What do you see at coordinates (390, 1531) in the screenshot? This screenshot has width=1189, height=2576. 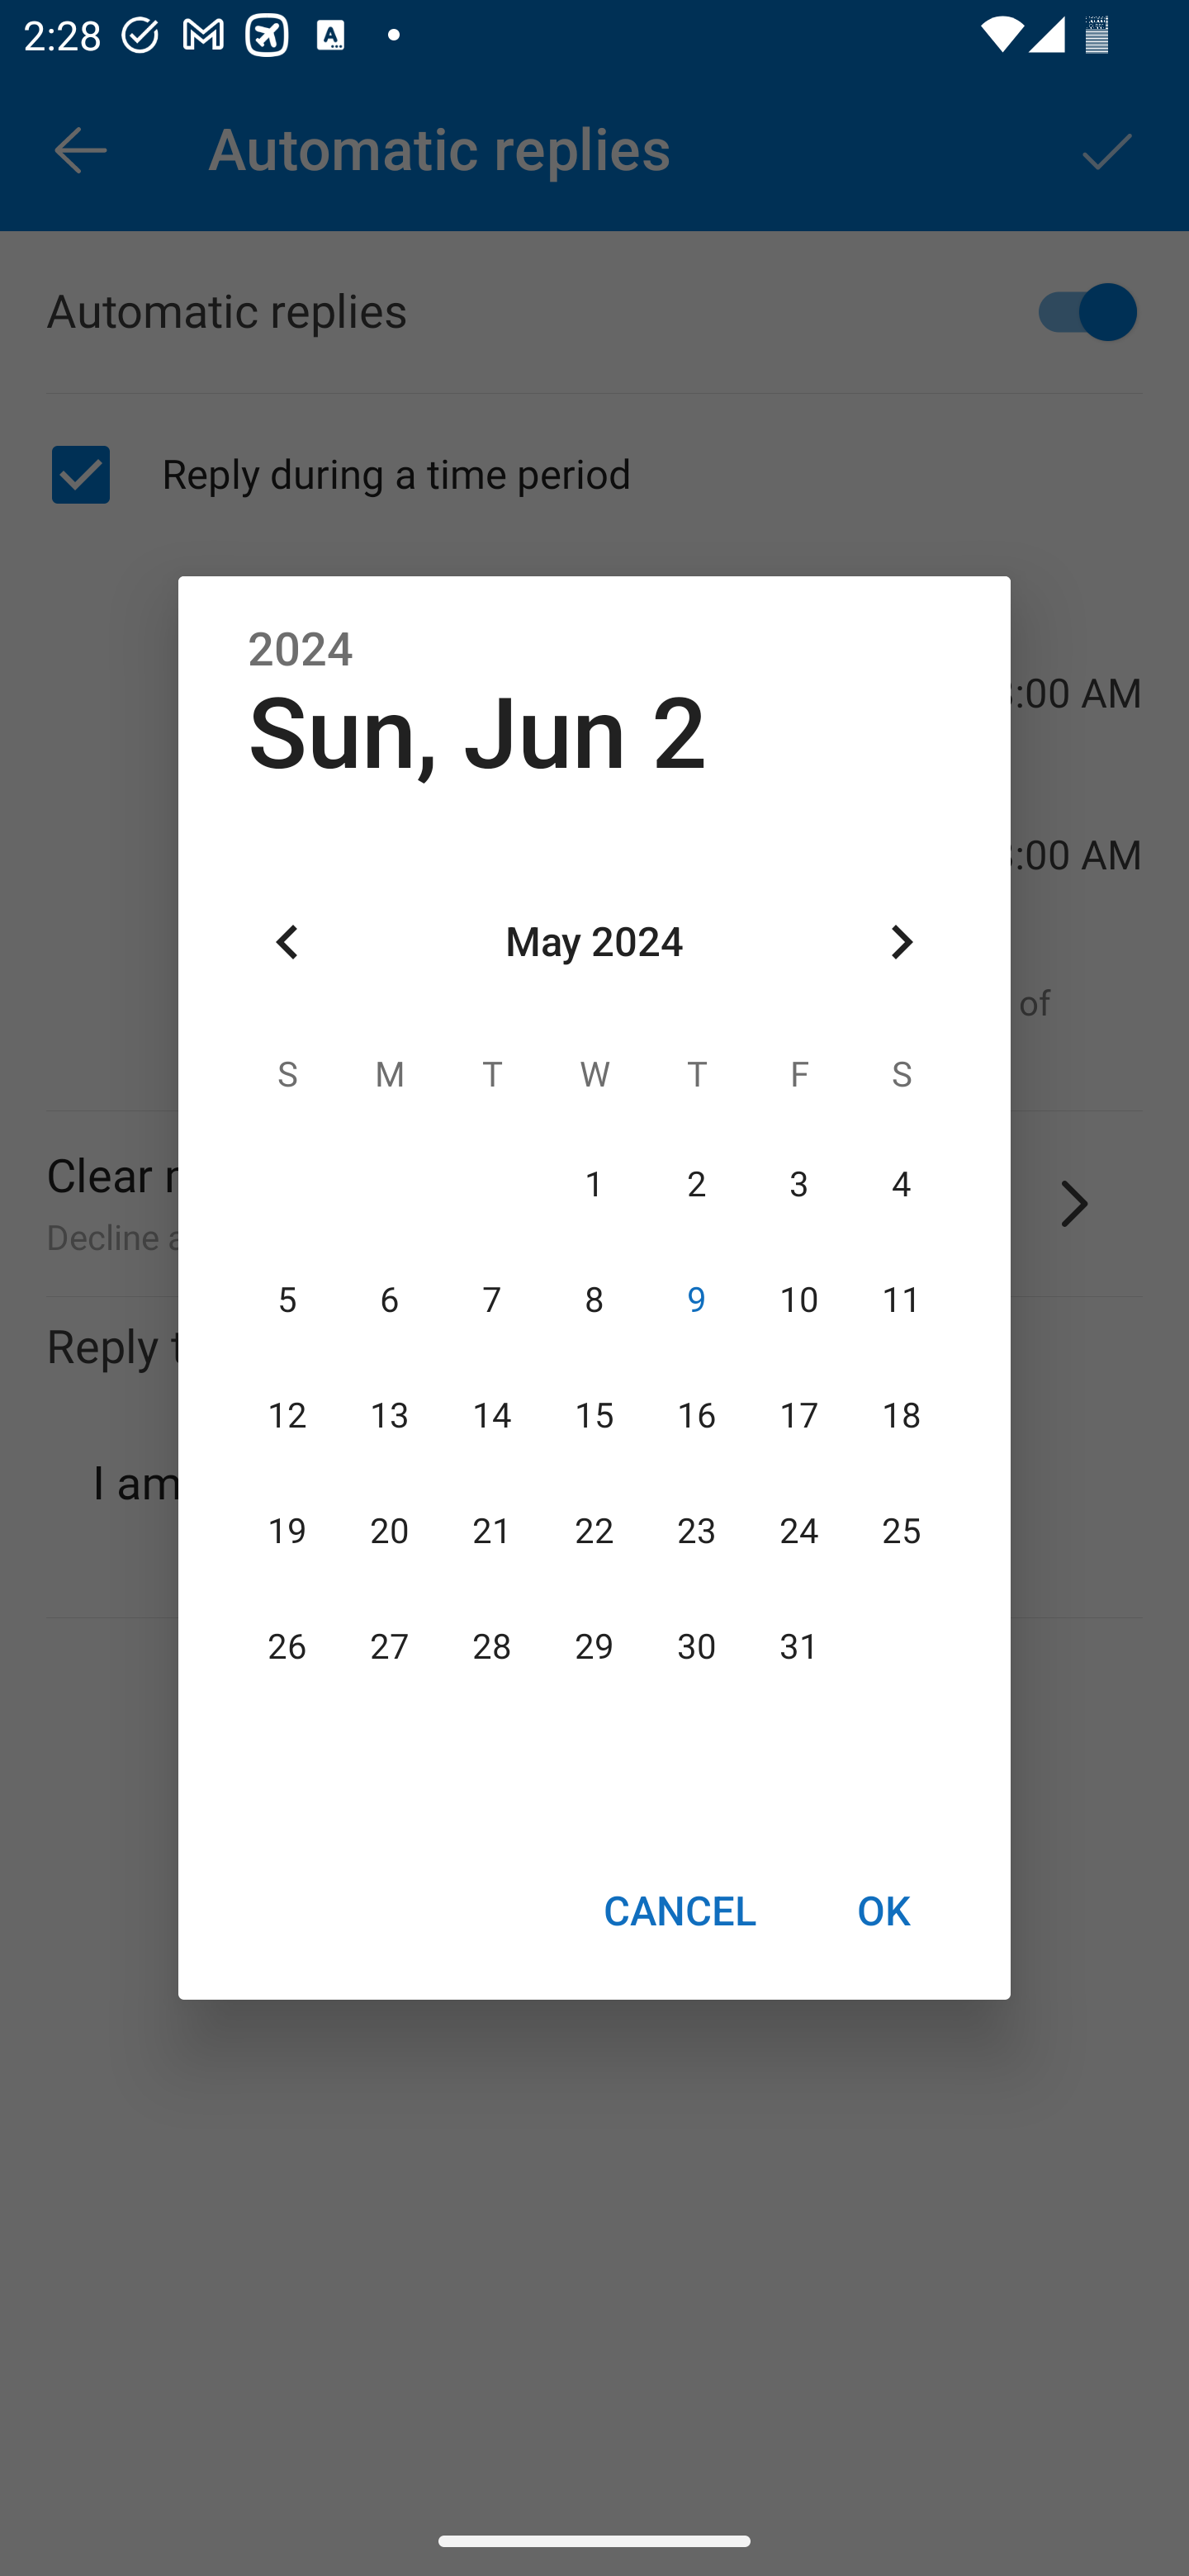 I see `20 20 May 2024` at bounding box center [390, 1531].